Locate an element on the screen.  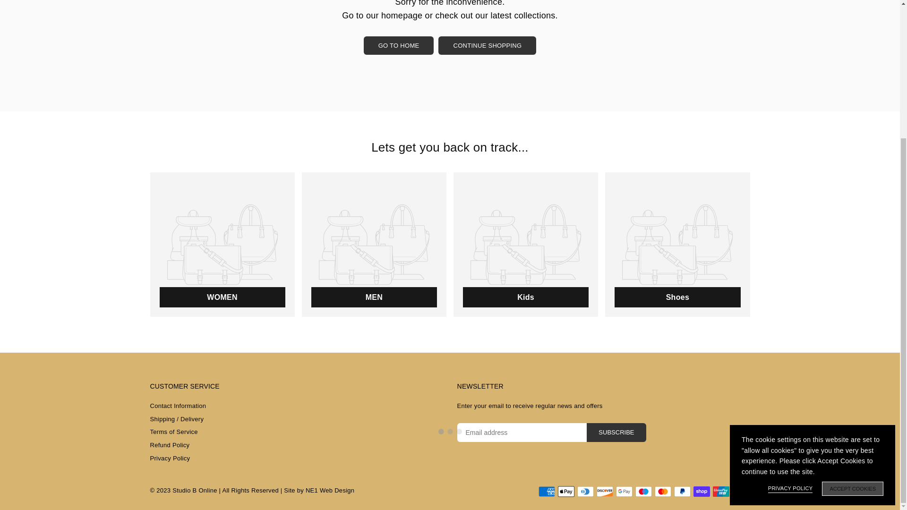
PayPal is located at coordinates (682, 492).